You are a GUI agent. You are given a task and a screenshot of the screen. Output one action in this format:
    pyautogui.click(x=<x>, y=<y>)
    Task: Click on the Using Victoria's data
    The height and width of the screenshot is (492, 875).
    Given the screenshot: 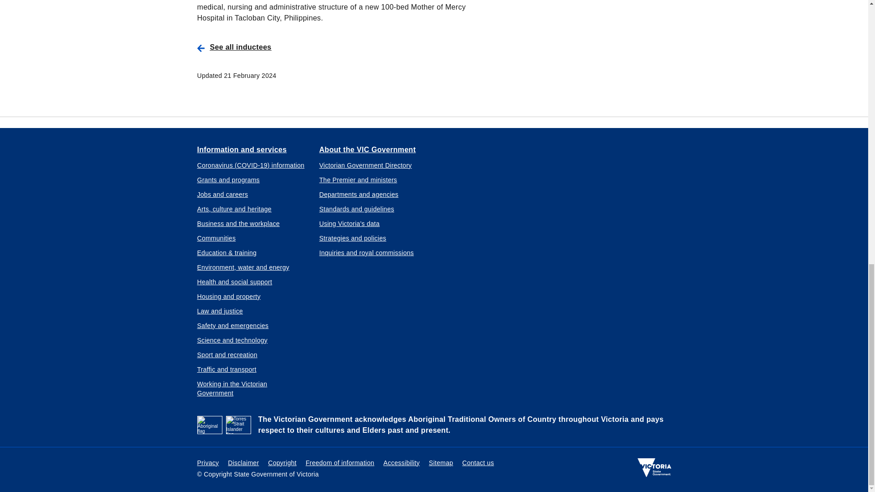 What is the action you would take?
    pyautogui.click(x=349, y=223)
    